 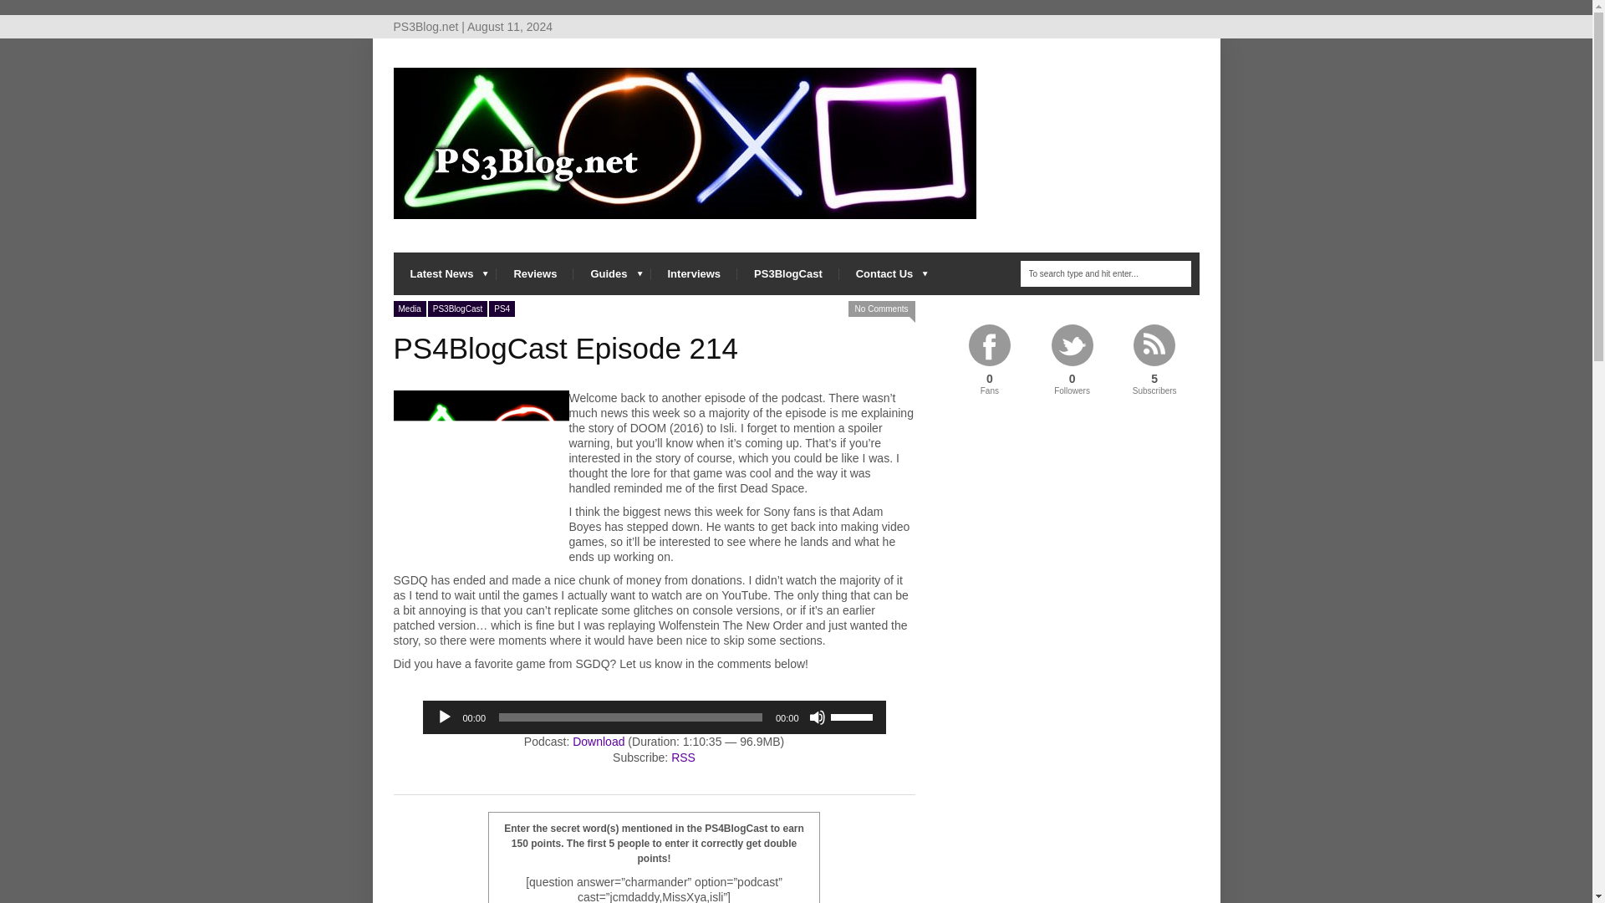 What do you see at coordinates (502, 309) in the screenshot?
I see `PS4` at bounding box center [502, 309].